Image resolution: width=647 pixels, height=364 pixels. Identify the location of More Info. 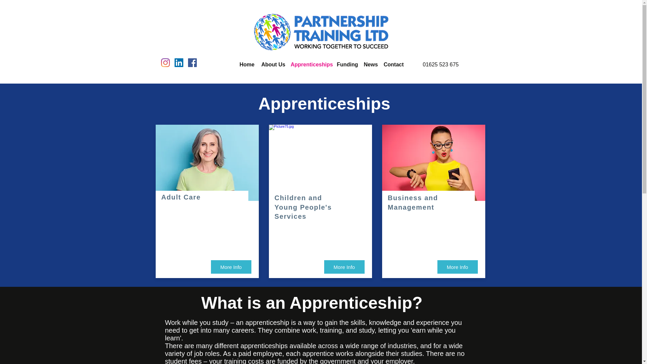
(458, 267).